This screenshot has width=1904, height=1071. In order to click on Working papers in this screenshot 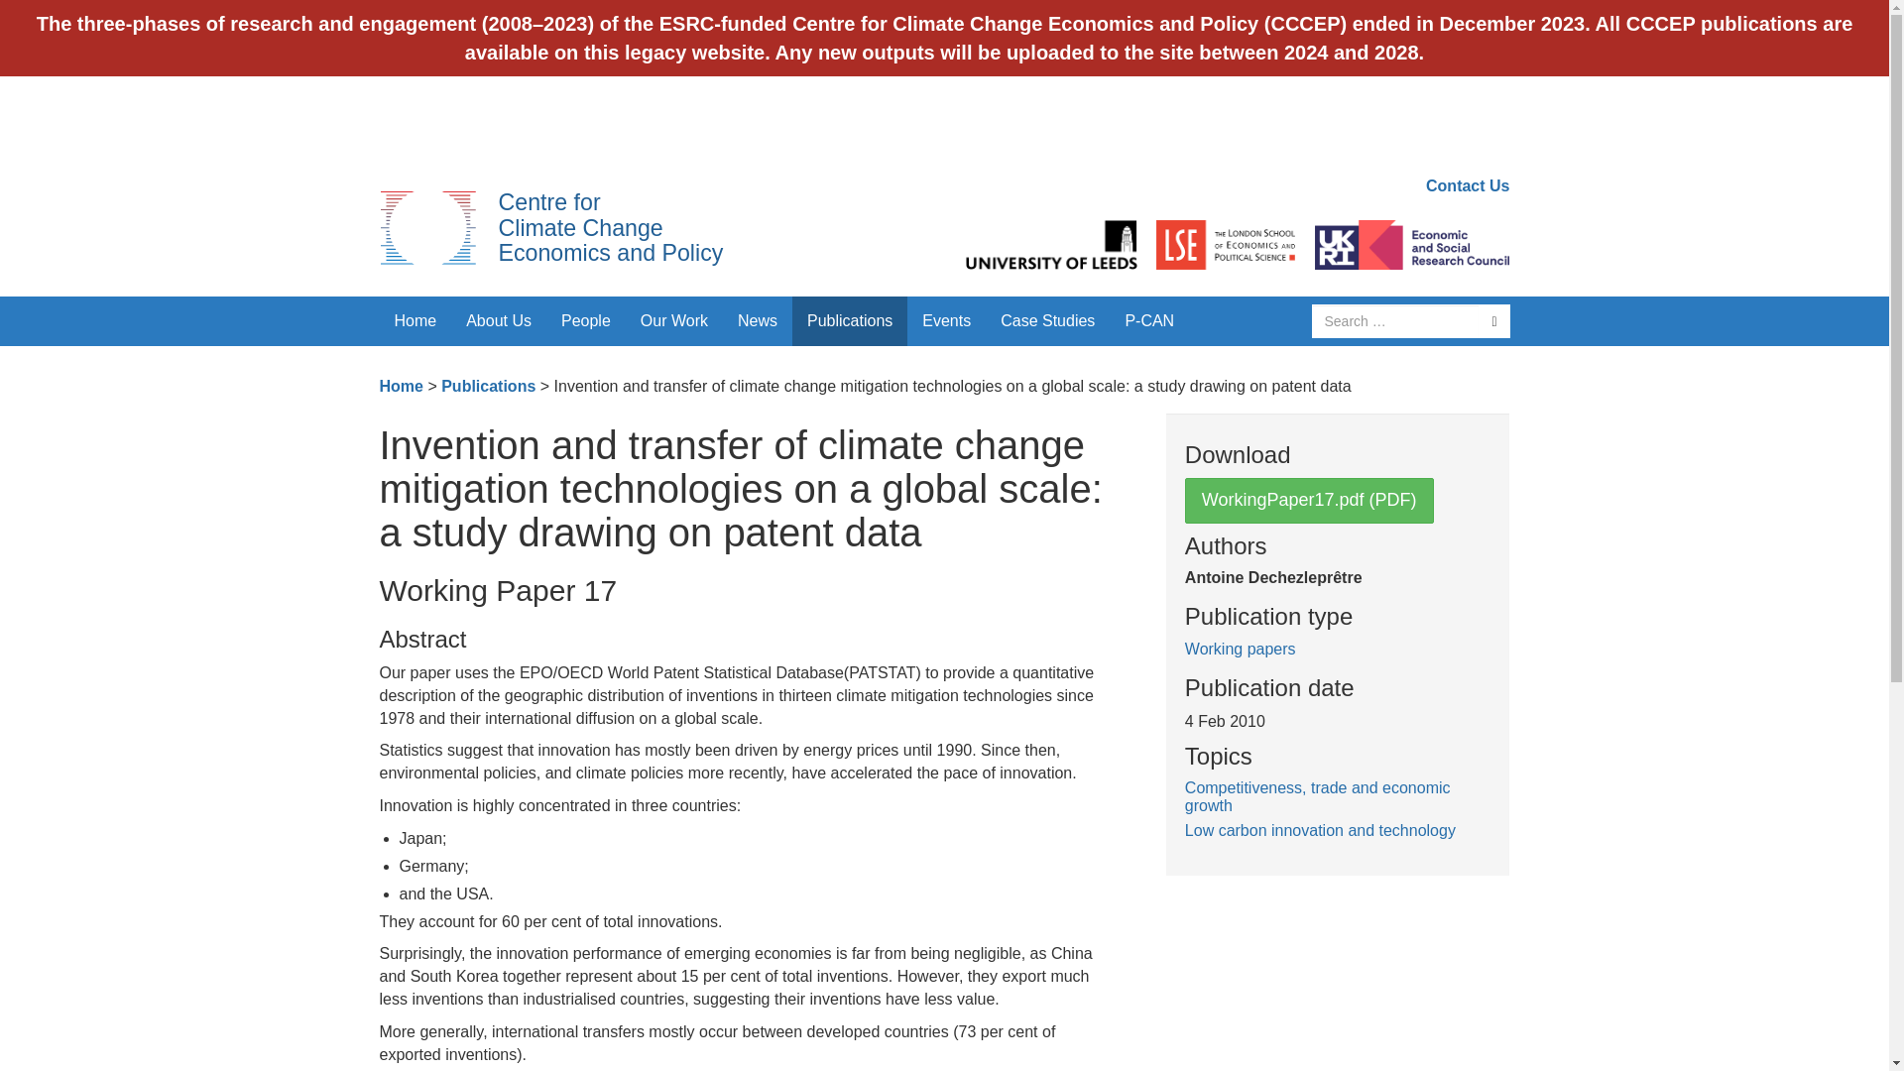, I will do `click(1240, 649)`.